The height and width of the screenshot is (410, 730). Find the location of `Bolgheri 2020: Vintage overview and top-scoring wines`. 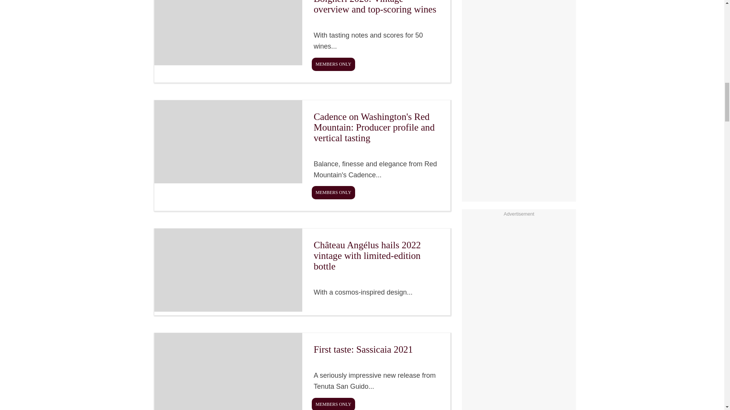

Bolgheri 2020: Vintage overview and top-scoring wines is located at coordinates (302, 41).